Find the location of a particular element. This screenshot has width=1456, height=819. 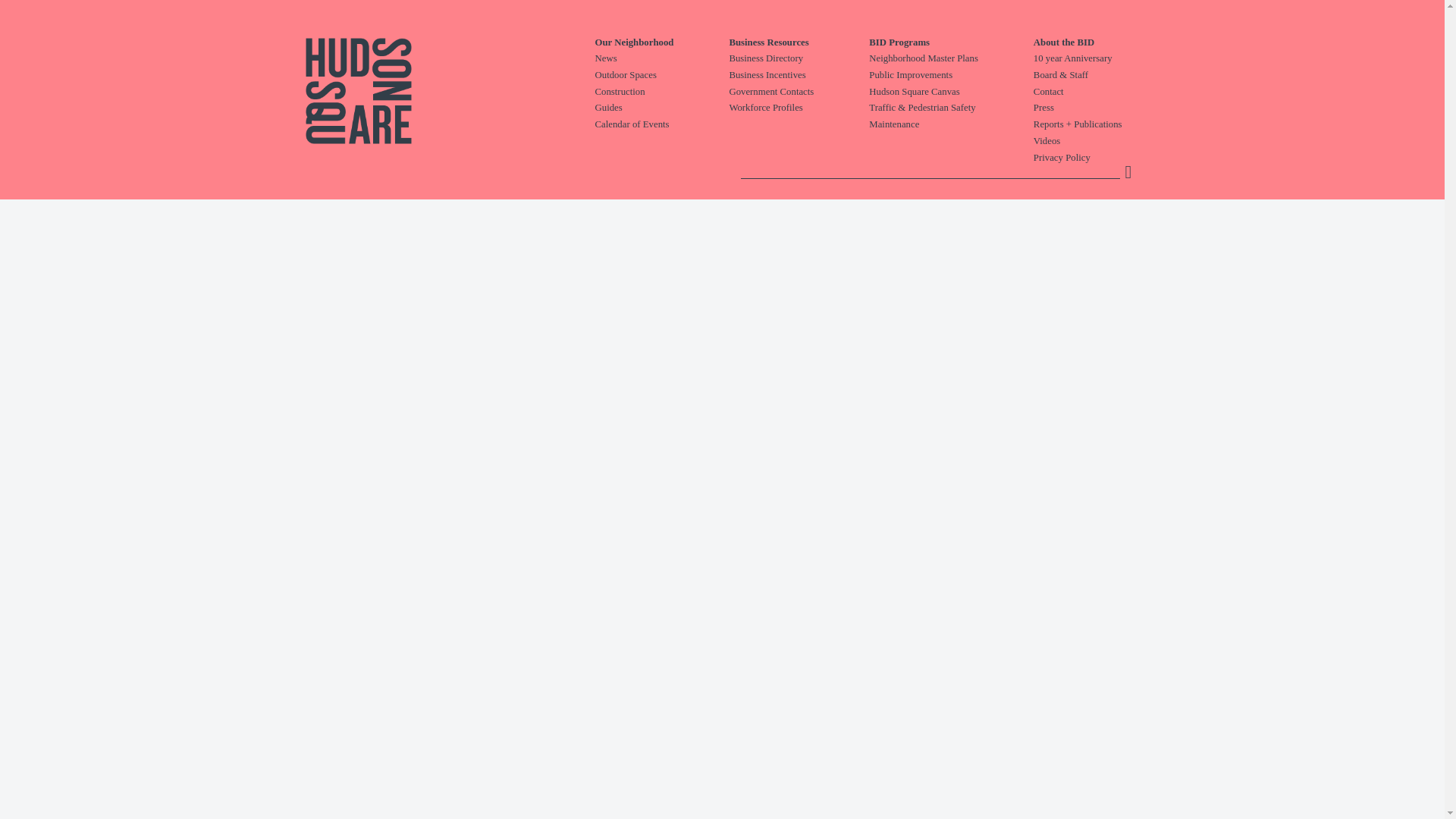

Maintenance is located at coordinates (951, 124).